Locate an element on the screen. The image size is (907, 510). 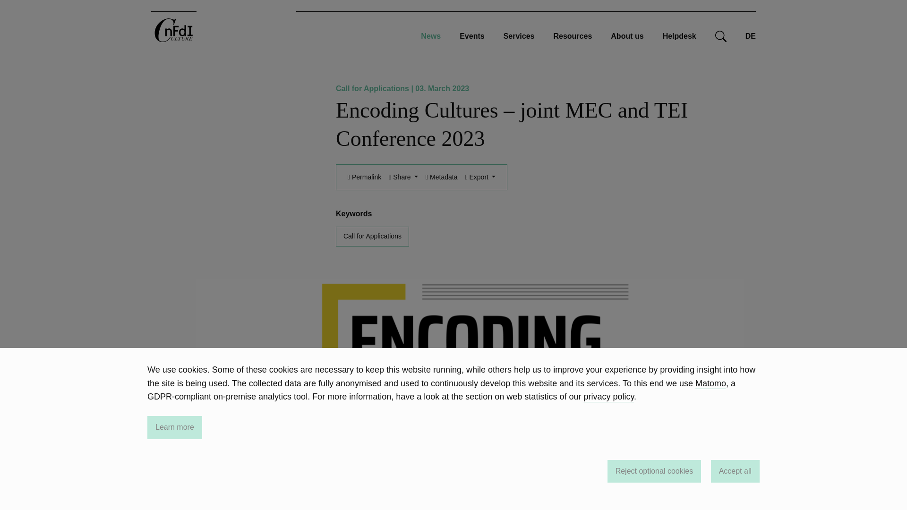
Resources is located at coordinates (573, 36).